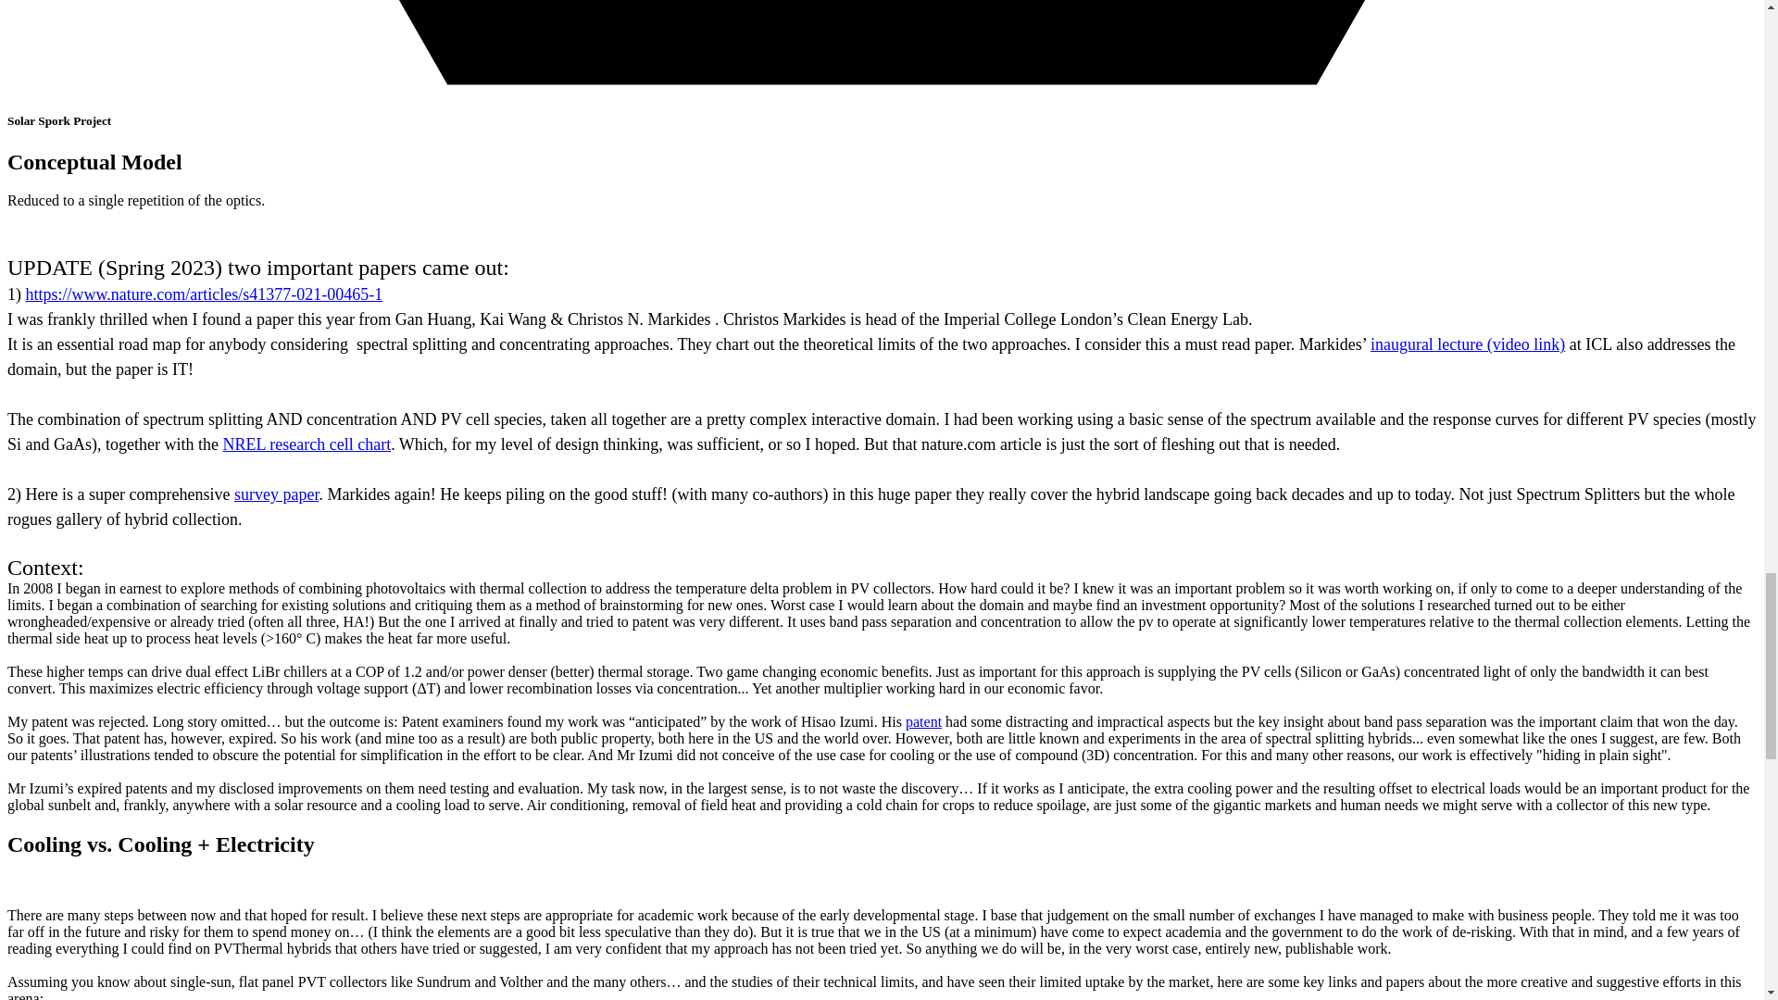 This screenshot has height=1000, width=1778. What do you see at coordinates (923, 722) in the screenshot?
I see `patent` at bounding box center [923, 722].